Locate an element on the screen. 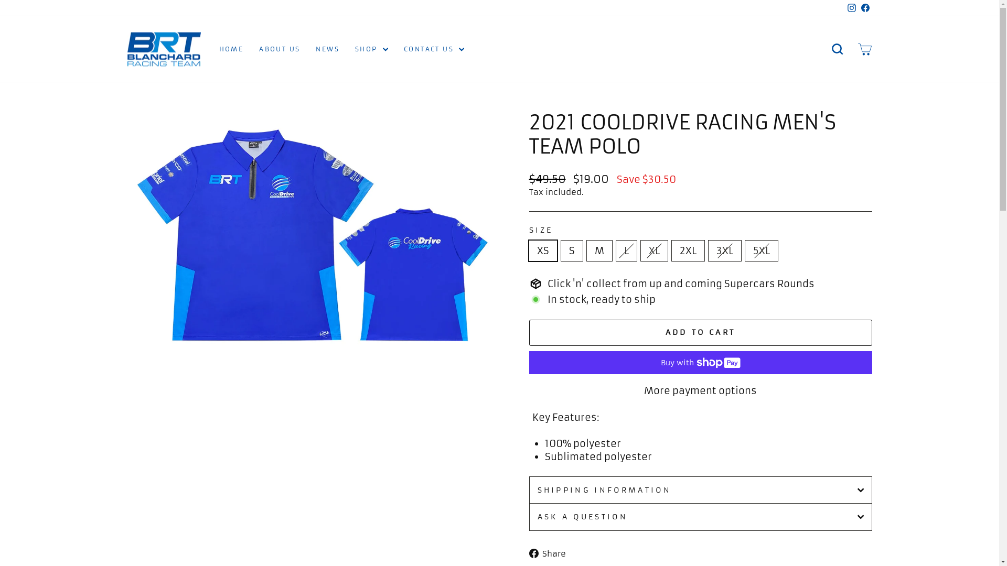 This screenshot has width=1007, height=566. ASK A QUESTION is located at coordinates (700, 517).